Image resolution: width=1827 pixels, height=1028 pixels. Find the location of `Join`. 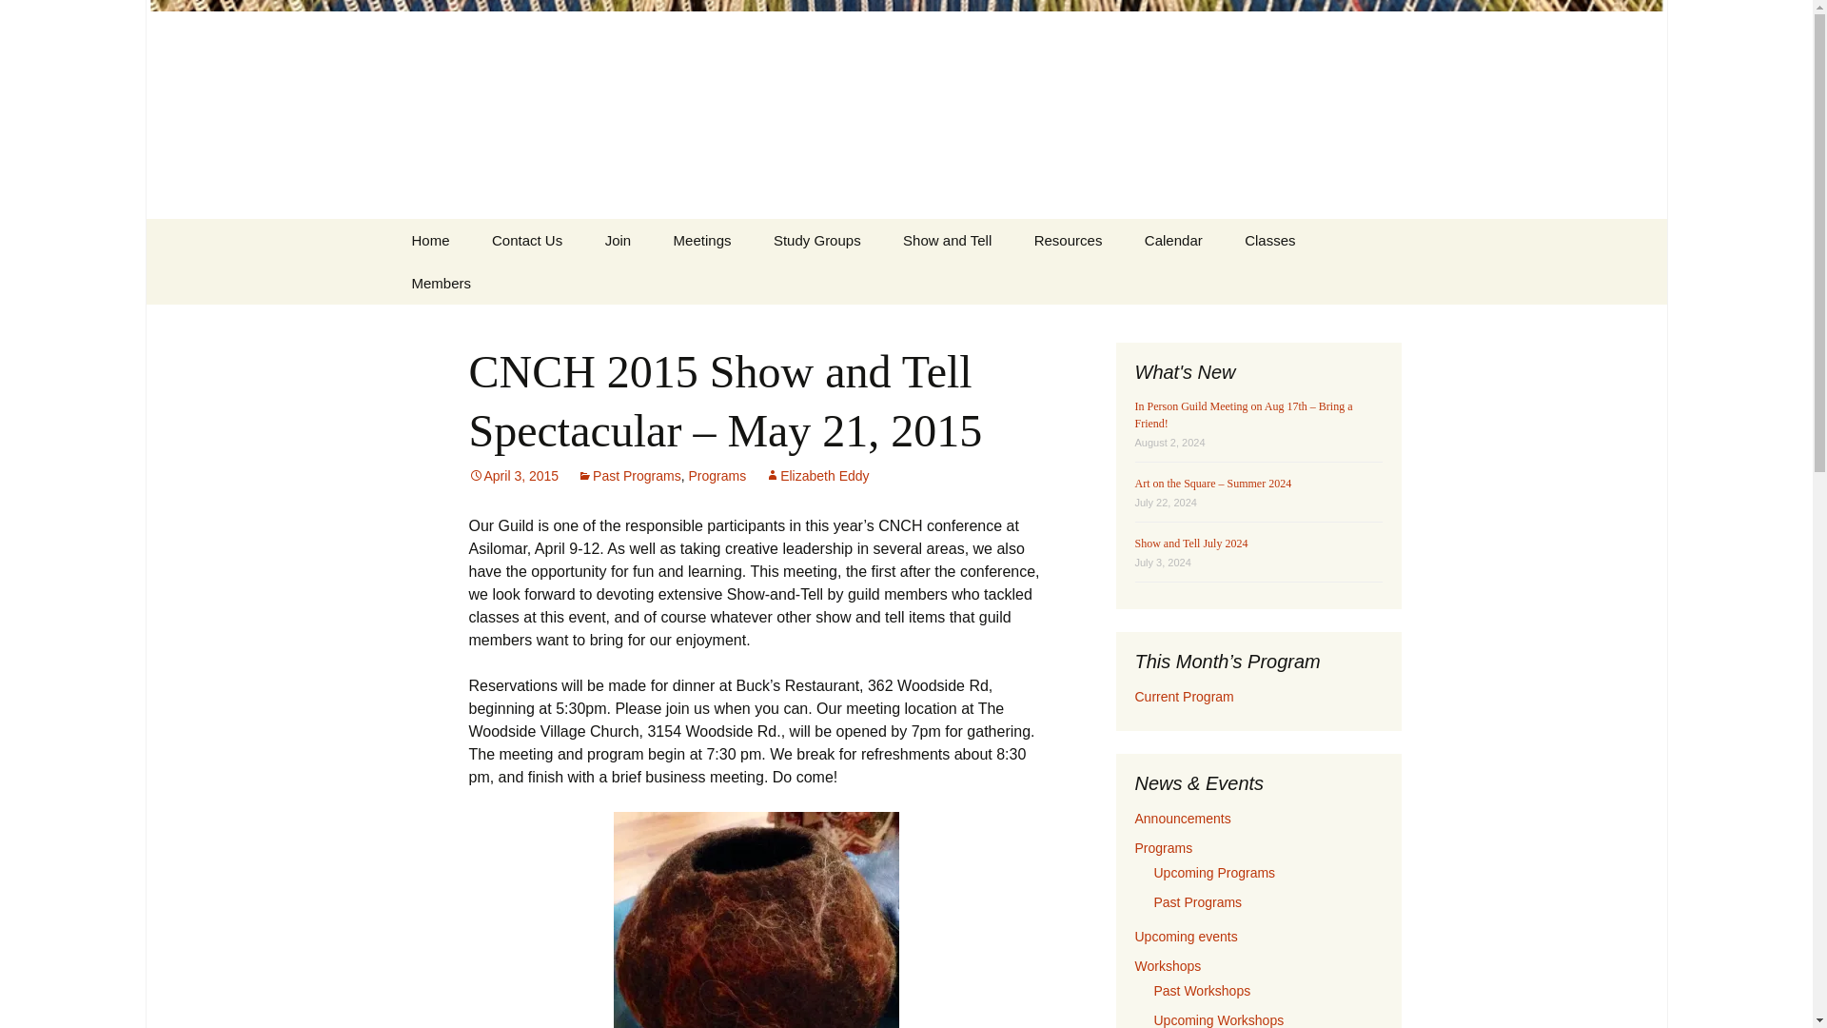

Join is located at coordinates (619, 240).